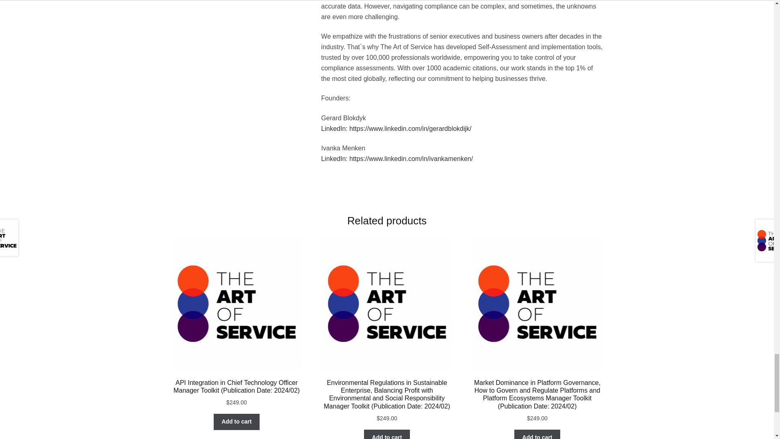 This screenshot has width=780, height=439. Describe the element at coordinates (537, 434) in the screenshot. I see `Add to cart` at that location.